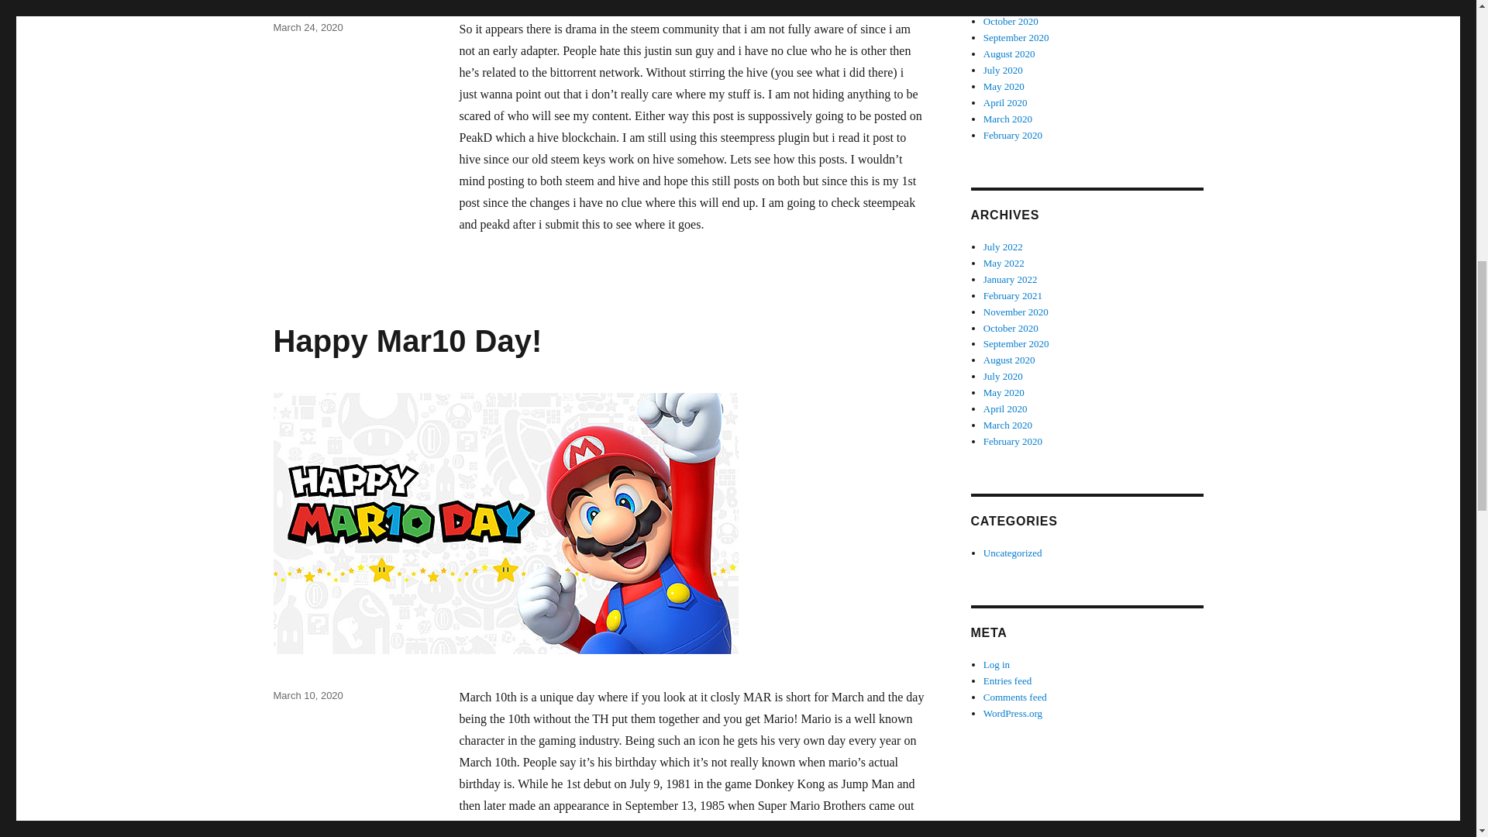 The image size is (1488, 837). I want to click on July 2020, so click(1003, 70).